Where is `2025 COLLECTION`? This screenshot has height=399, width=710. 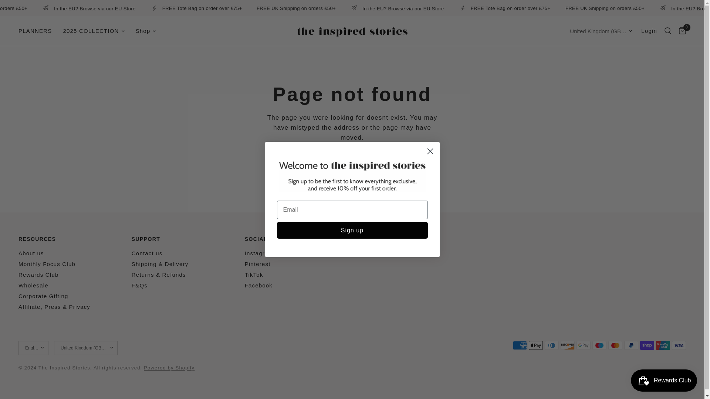
2025 COLLECTION is located at coordinates (94, 31).